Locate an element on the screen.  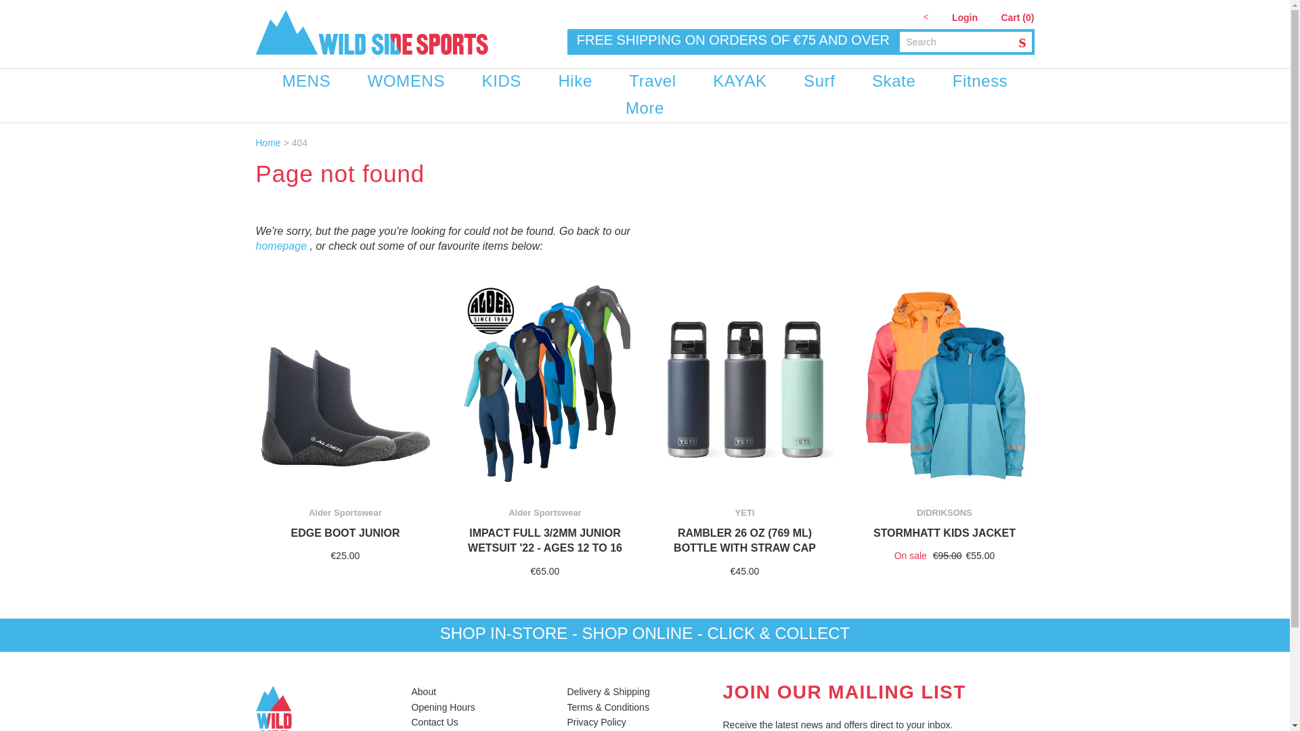
Alder Sportswear is located at coordinates (544, 512).